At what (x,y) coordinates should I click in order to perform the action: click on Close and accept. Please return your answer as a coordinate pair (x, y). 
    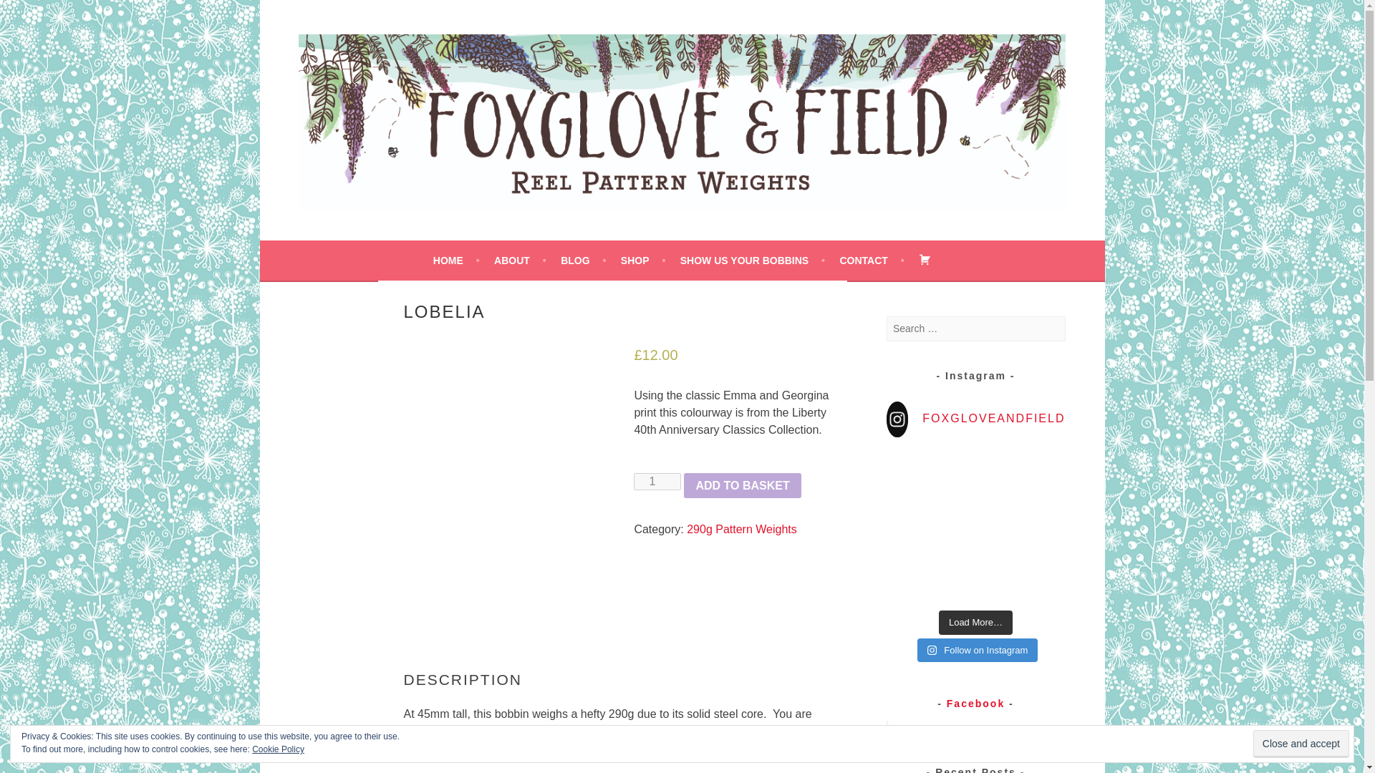
    Looking at the image, I should click on (1301, 744).